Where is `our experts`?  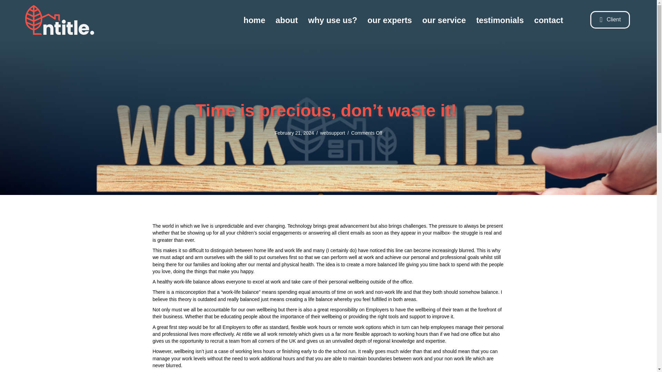
our experts is located at coordinates (390, 20).